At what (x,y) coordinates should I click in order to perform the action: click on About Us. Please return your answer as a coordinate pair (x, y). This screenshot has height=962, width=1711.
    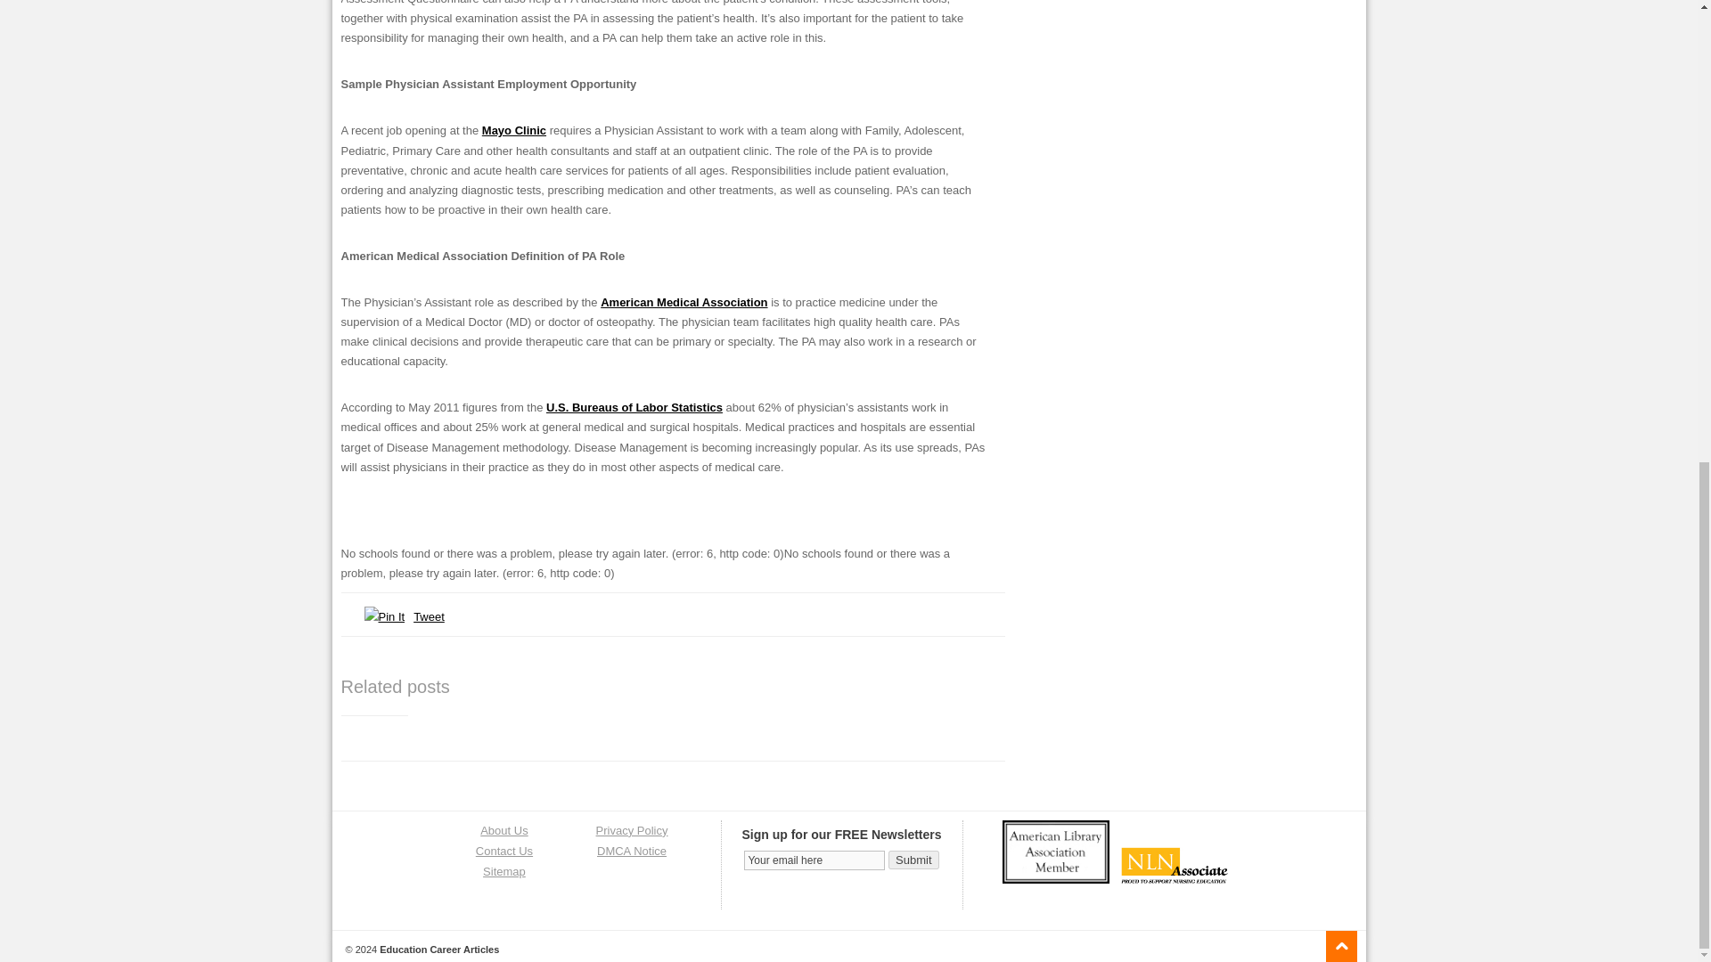
    Looking at the image, I should click on (503, 830).